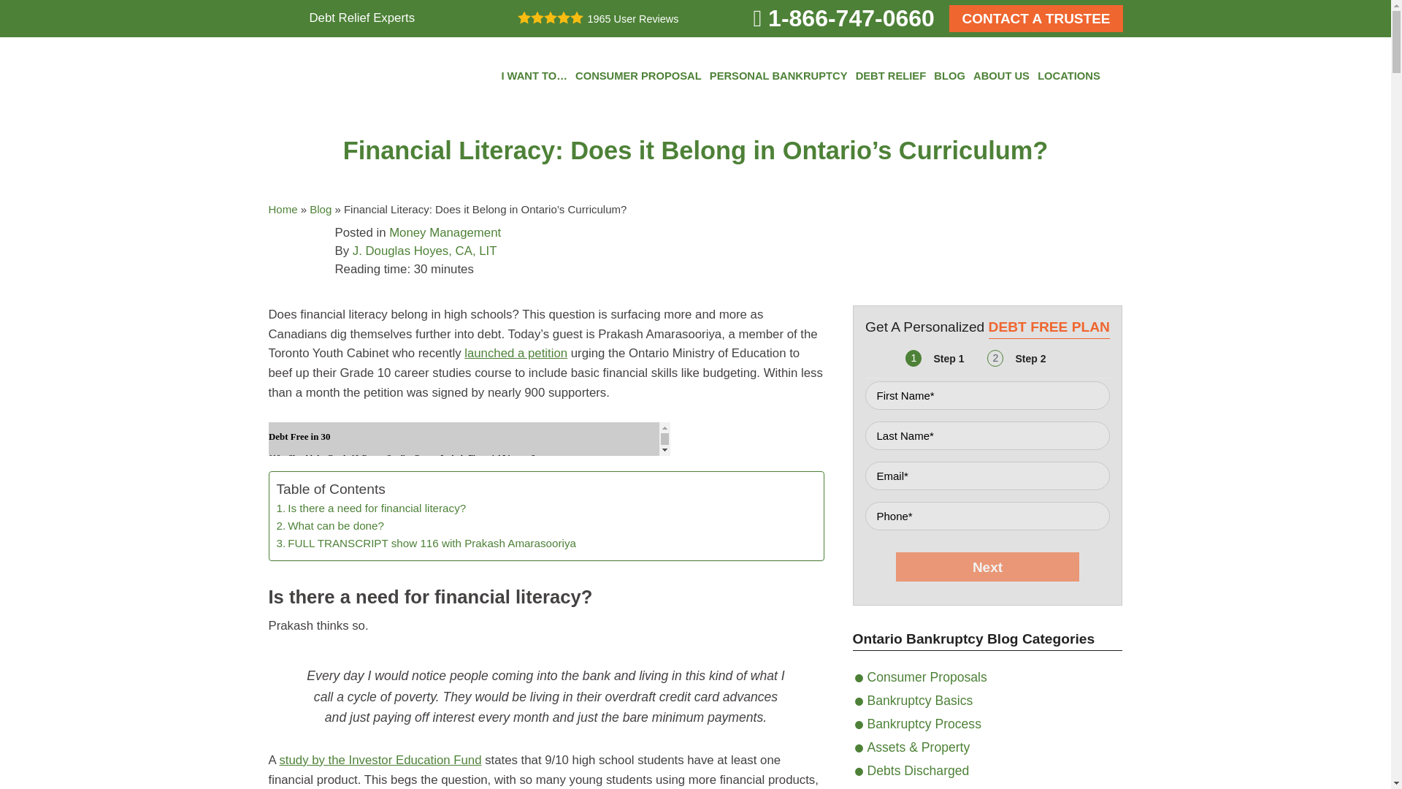 This screenshot has width=1402, height=789. Describe the element at coordinates (320, 209) in the screenshot. I see `Blog` at that location.